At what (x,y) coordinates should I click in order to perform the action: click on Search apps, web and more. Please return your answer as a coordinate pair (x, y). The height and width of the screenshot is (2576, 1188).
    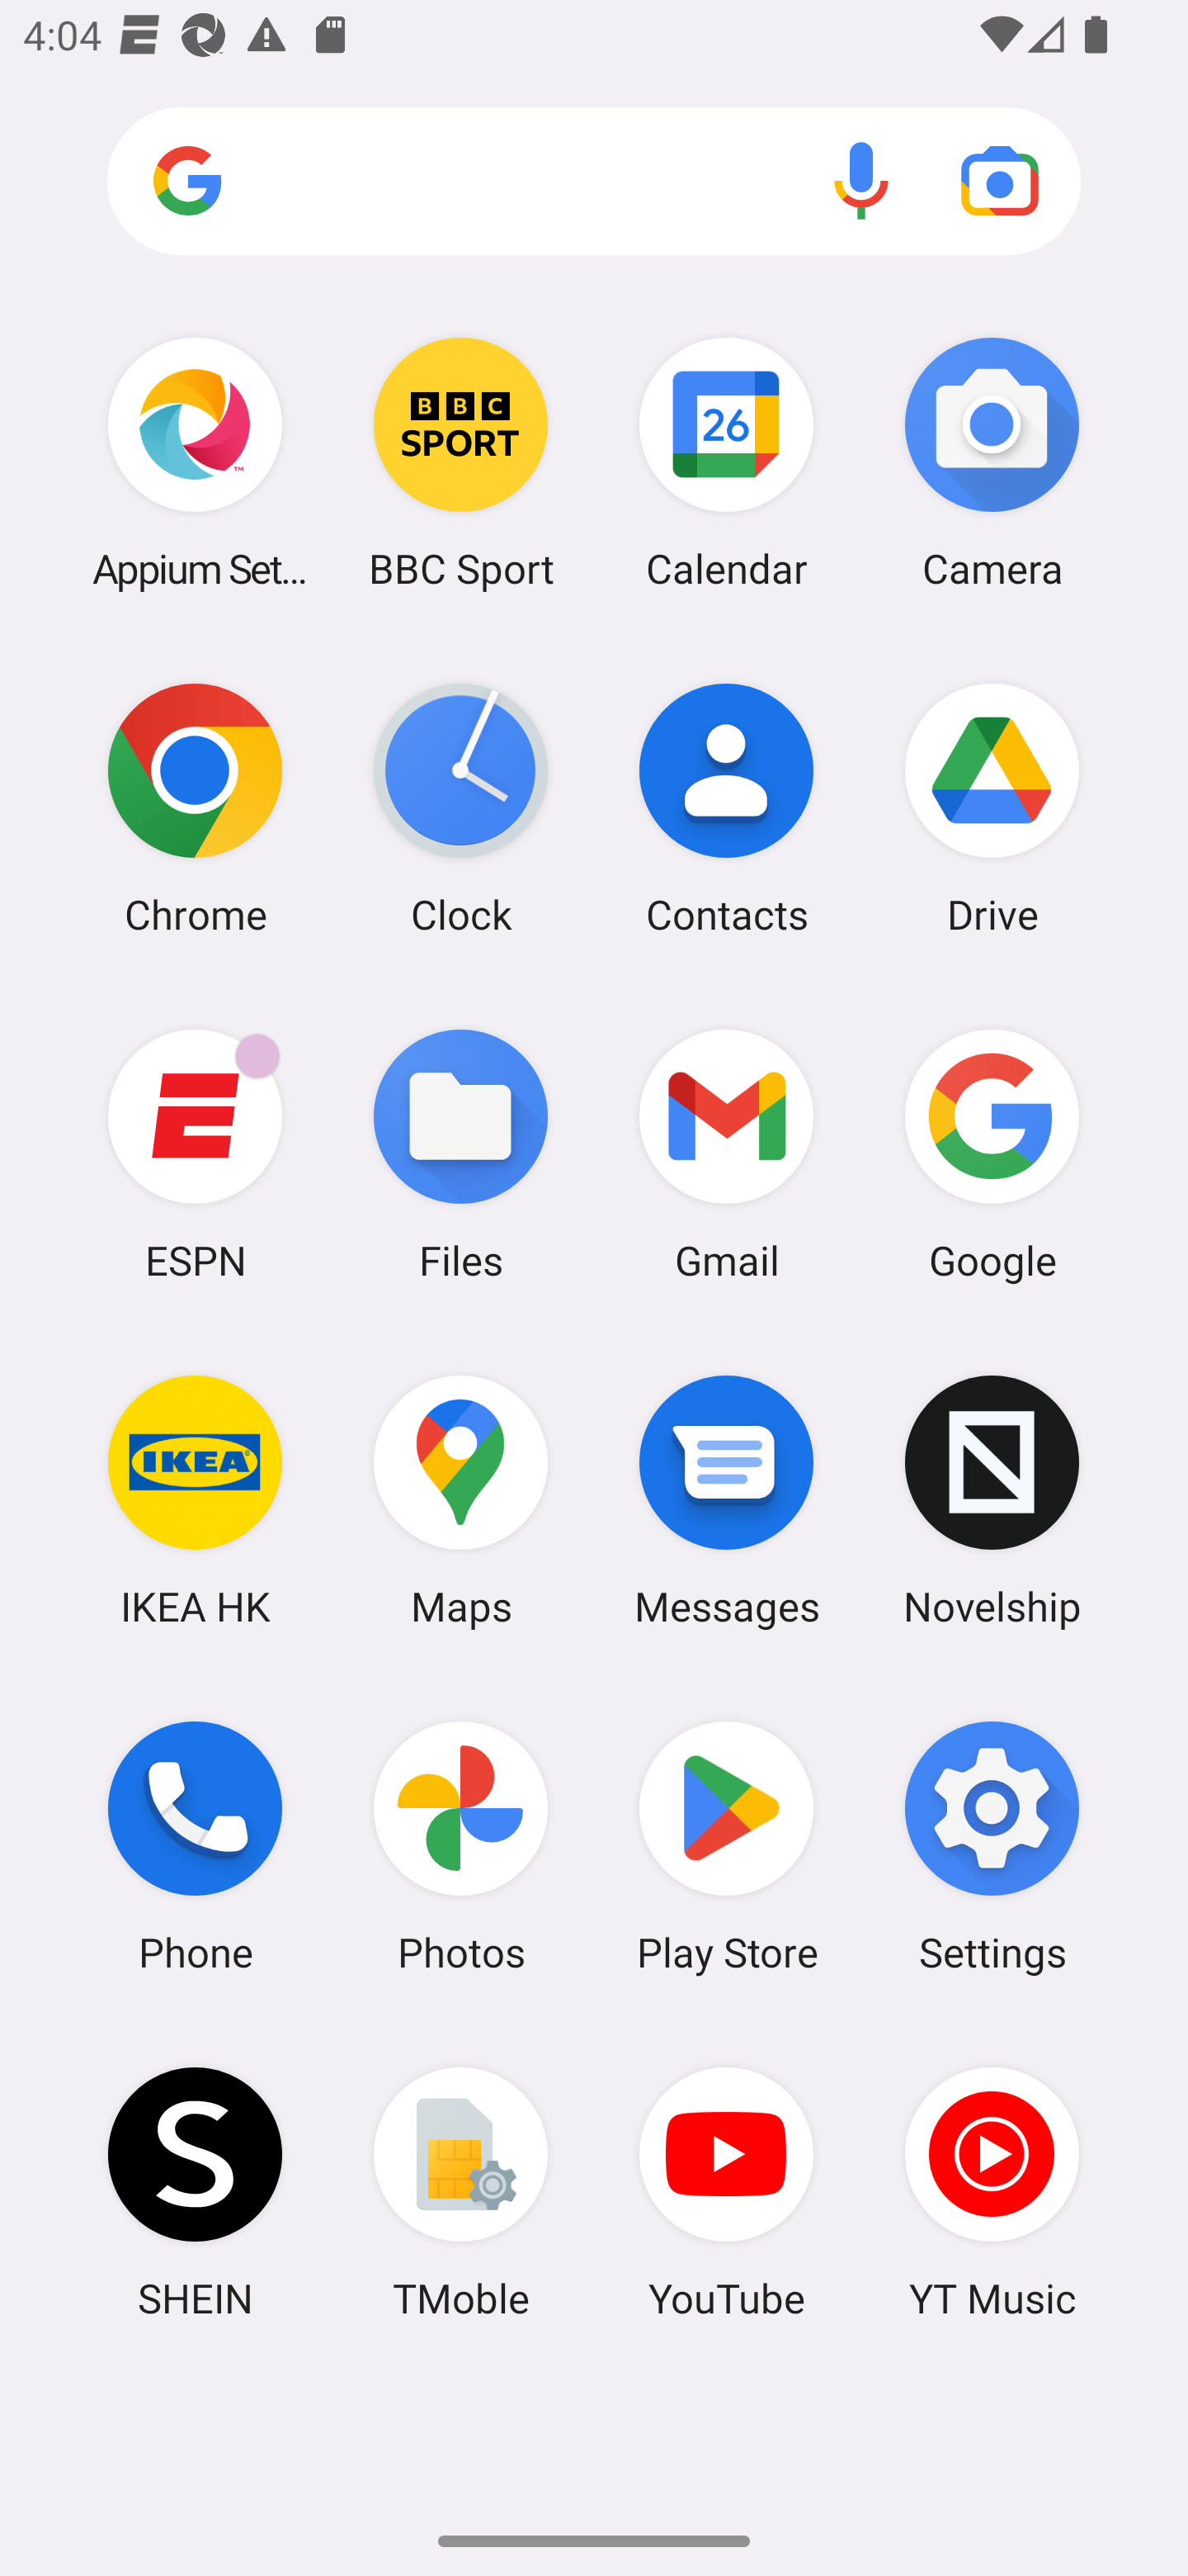
    Looking at the image, I should click on (594, 182).